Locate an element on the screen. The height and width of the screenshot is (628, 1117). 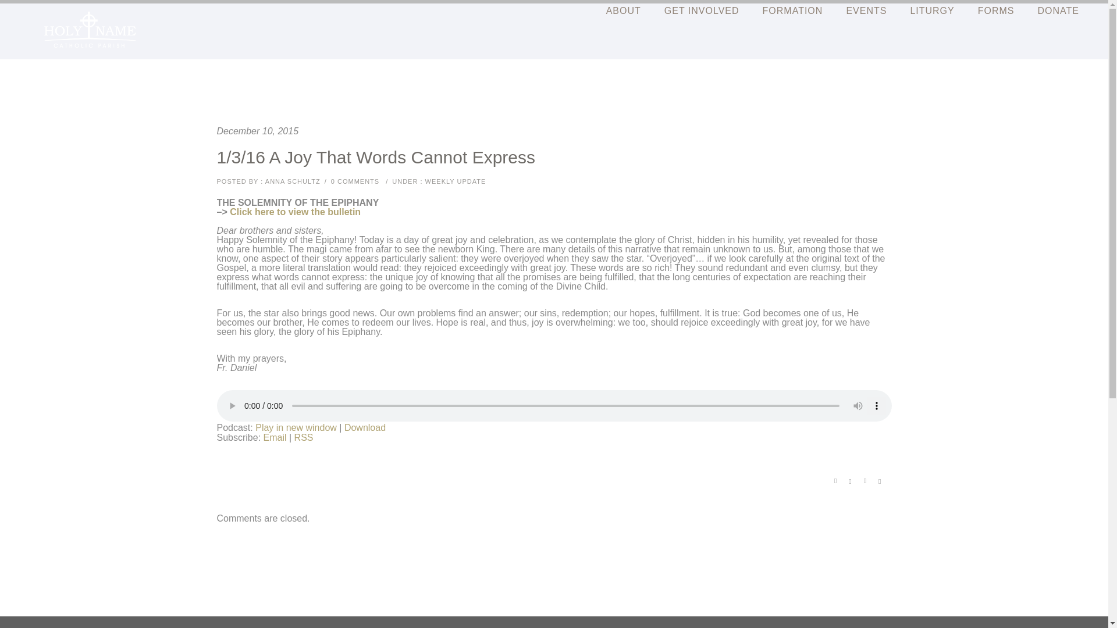
DONATE is located at coordinates (1059, 10).